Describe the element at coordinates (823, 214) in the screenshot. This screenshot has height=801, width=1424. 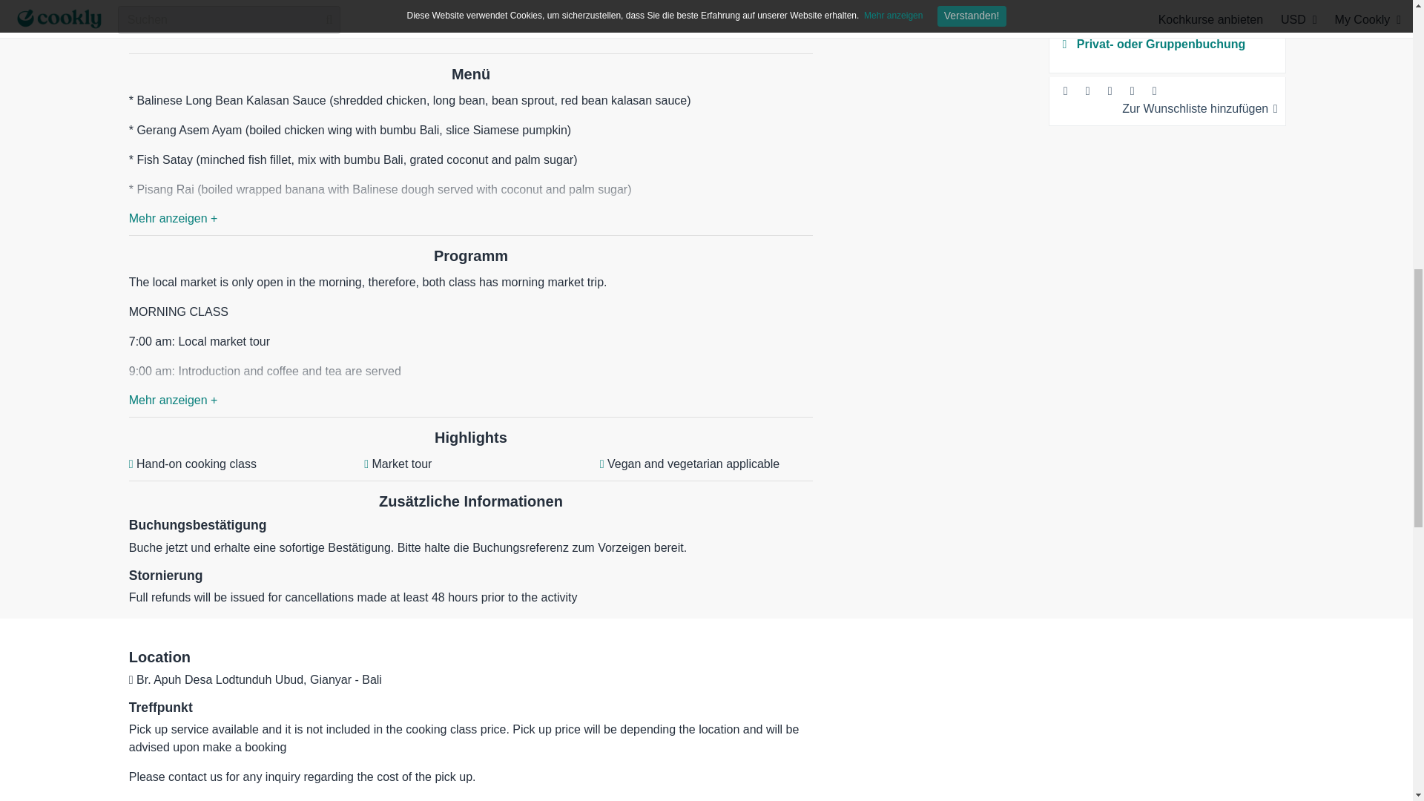
I see `Saturday` at that location.